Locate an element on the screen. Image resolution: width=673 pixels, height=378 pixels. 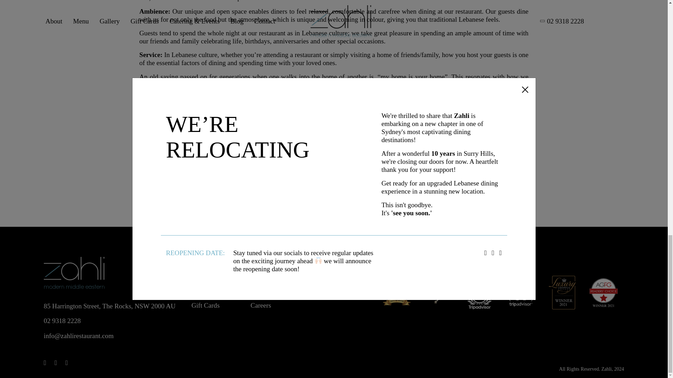
Careers is located at coordinates (261, 305).